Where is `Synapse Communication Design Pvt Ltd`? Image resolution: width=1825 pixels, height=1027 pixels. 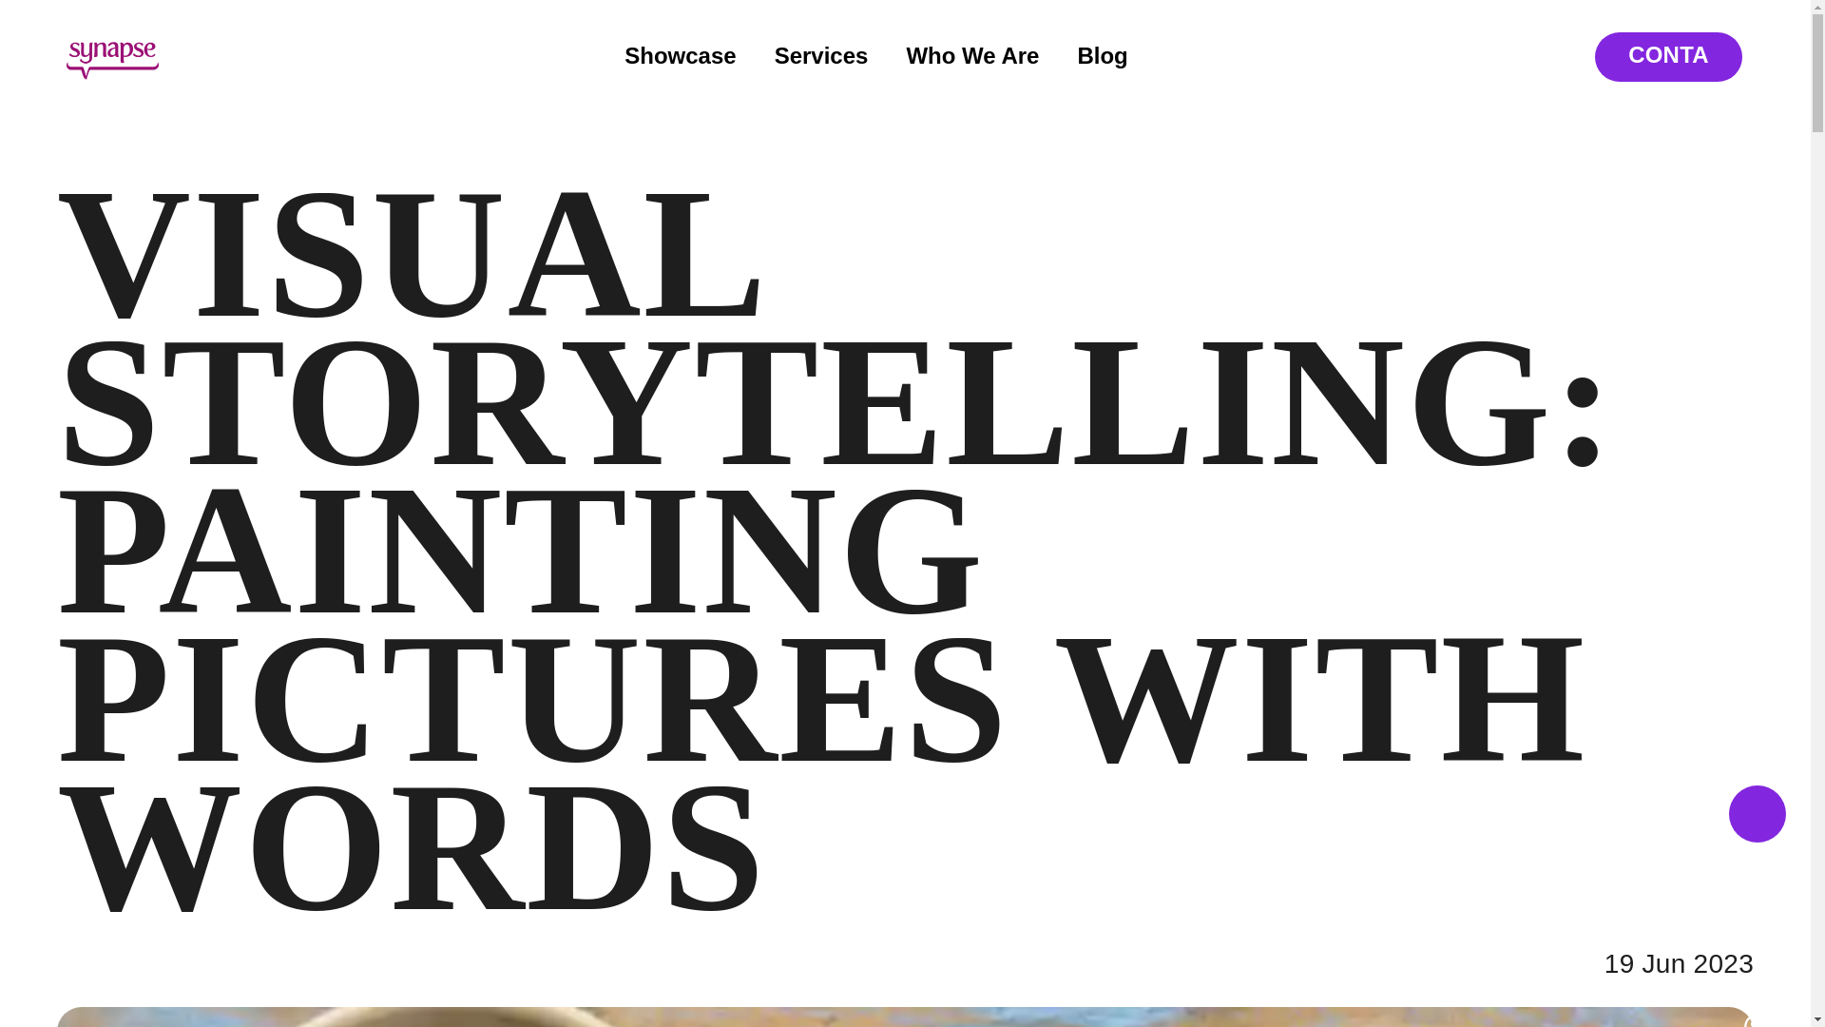
Synapse Communication Design Pvt Ltd is located at coordinates (1264, 951).